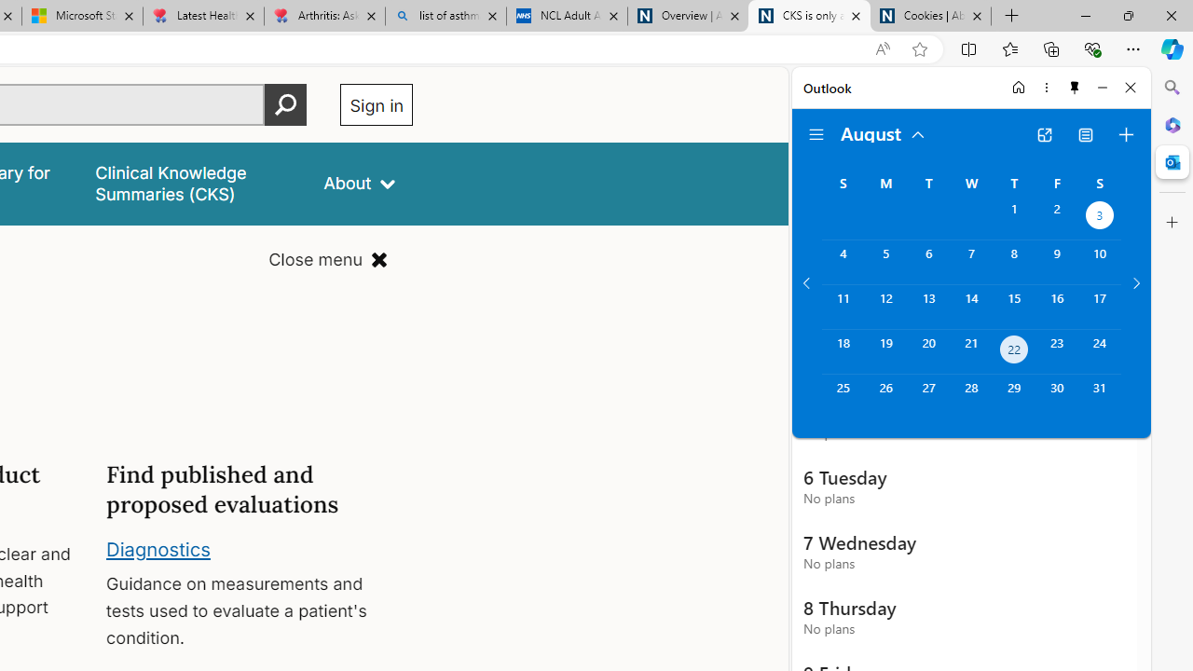  Describe the element at coordinates (928, 352) in the screenshot. I see `Tuesday, August 20, 2024. ` at that location.